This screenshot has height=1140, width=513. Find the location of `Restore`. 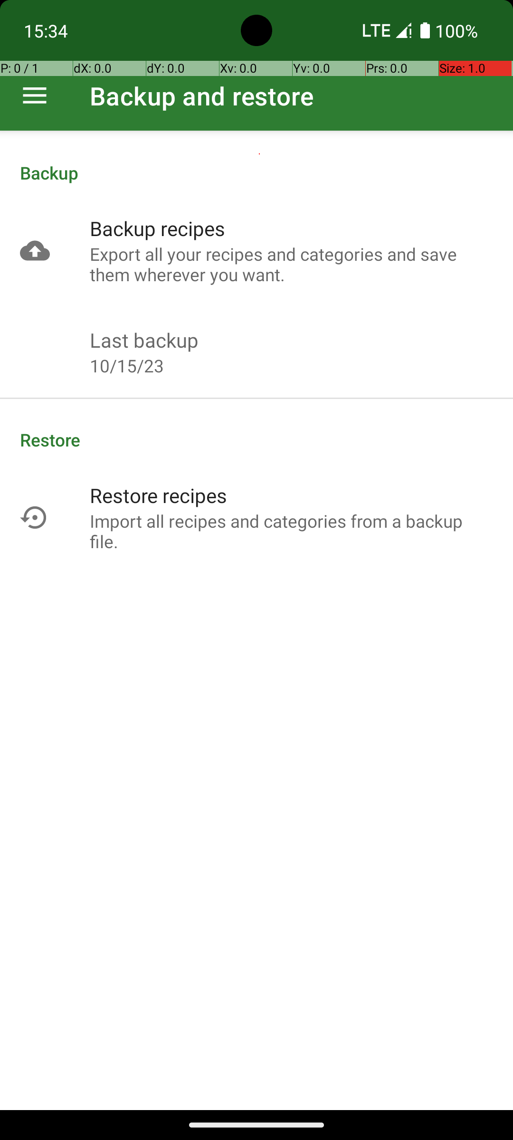

Restore is located at coordinates (256, 440).